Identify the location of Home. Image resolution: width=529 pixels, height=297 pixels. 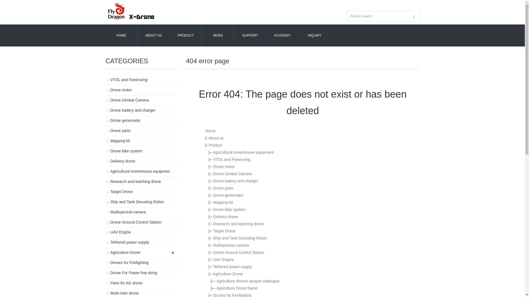
(210, 131).